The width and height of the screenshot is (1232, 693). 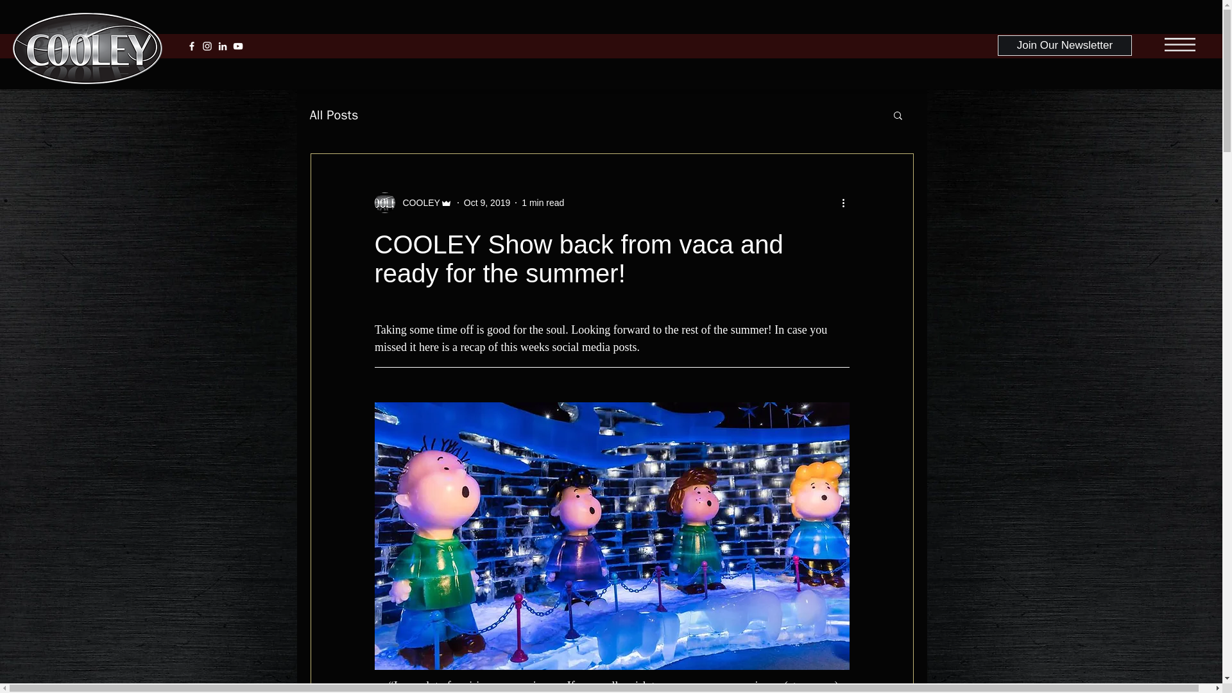 What do you see at coordinates (543, 203) in the screenshot?
I see `1 min read` at bounding box center [543, 203].